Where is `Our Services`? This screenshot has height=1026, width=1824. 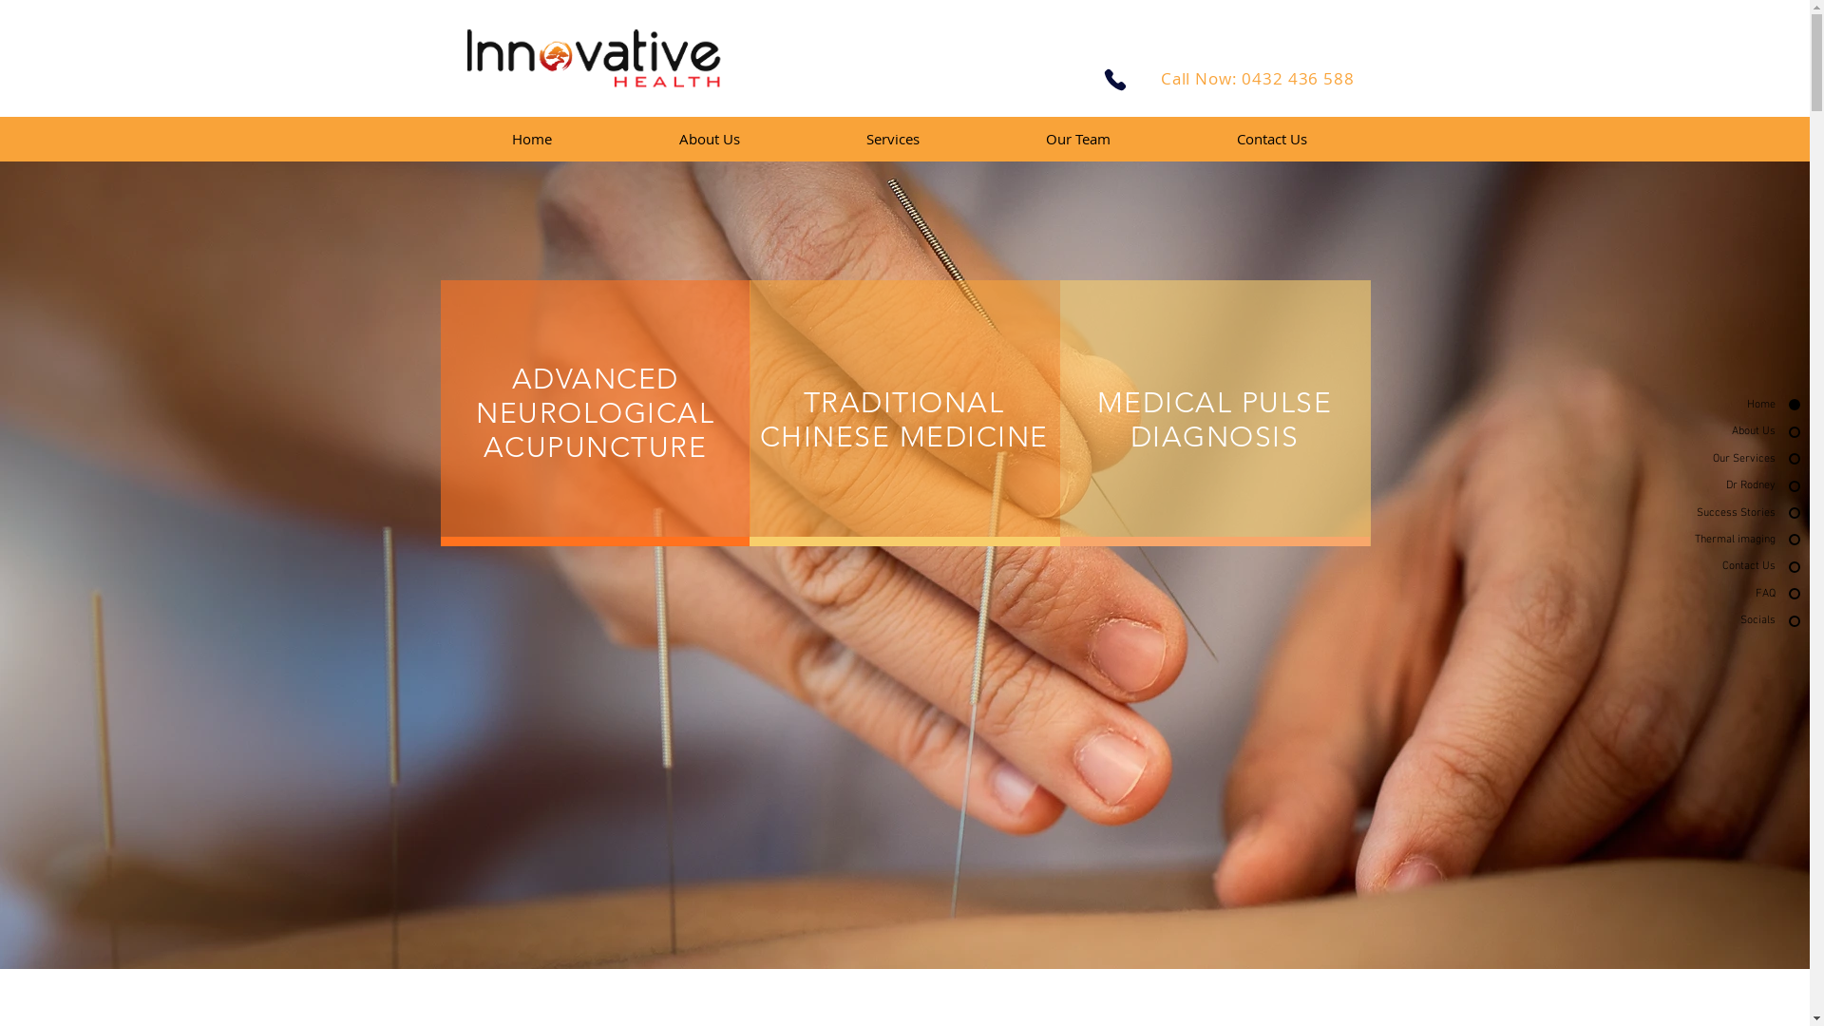
Our Services is located at coordinates (1700, 460).